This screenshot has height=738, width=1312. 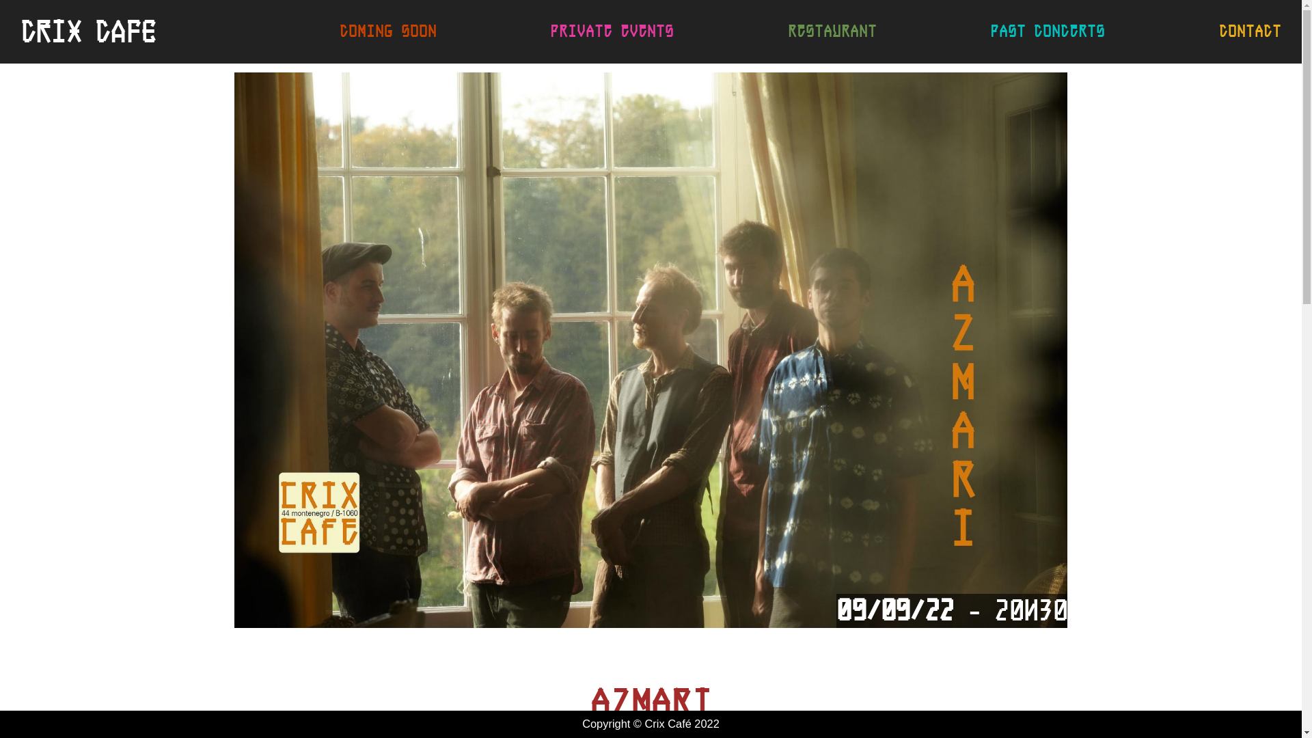 I want to click on RESTAURANT, so click(x=832, y=31).